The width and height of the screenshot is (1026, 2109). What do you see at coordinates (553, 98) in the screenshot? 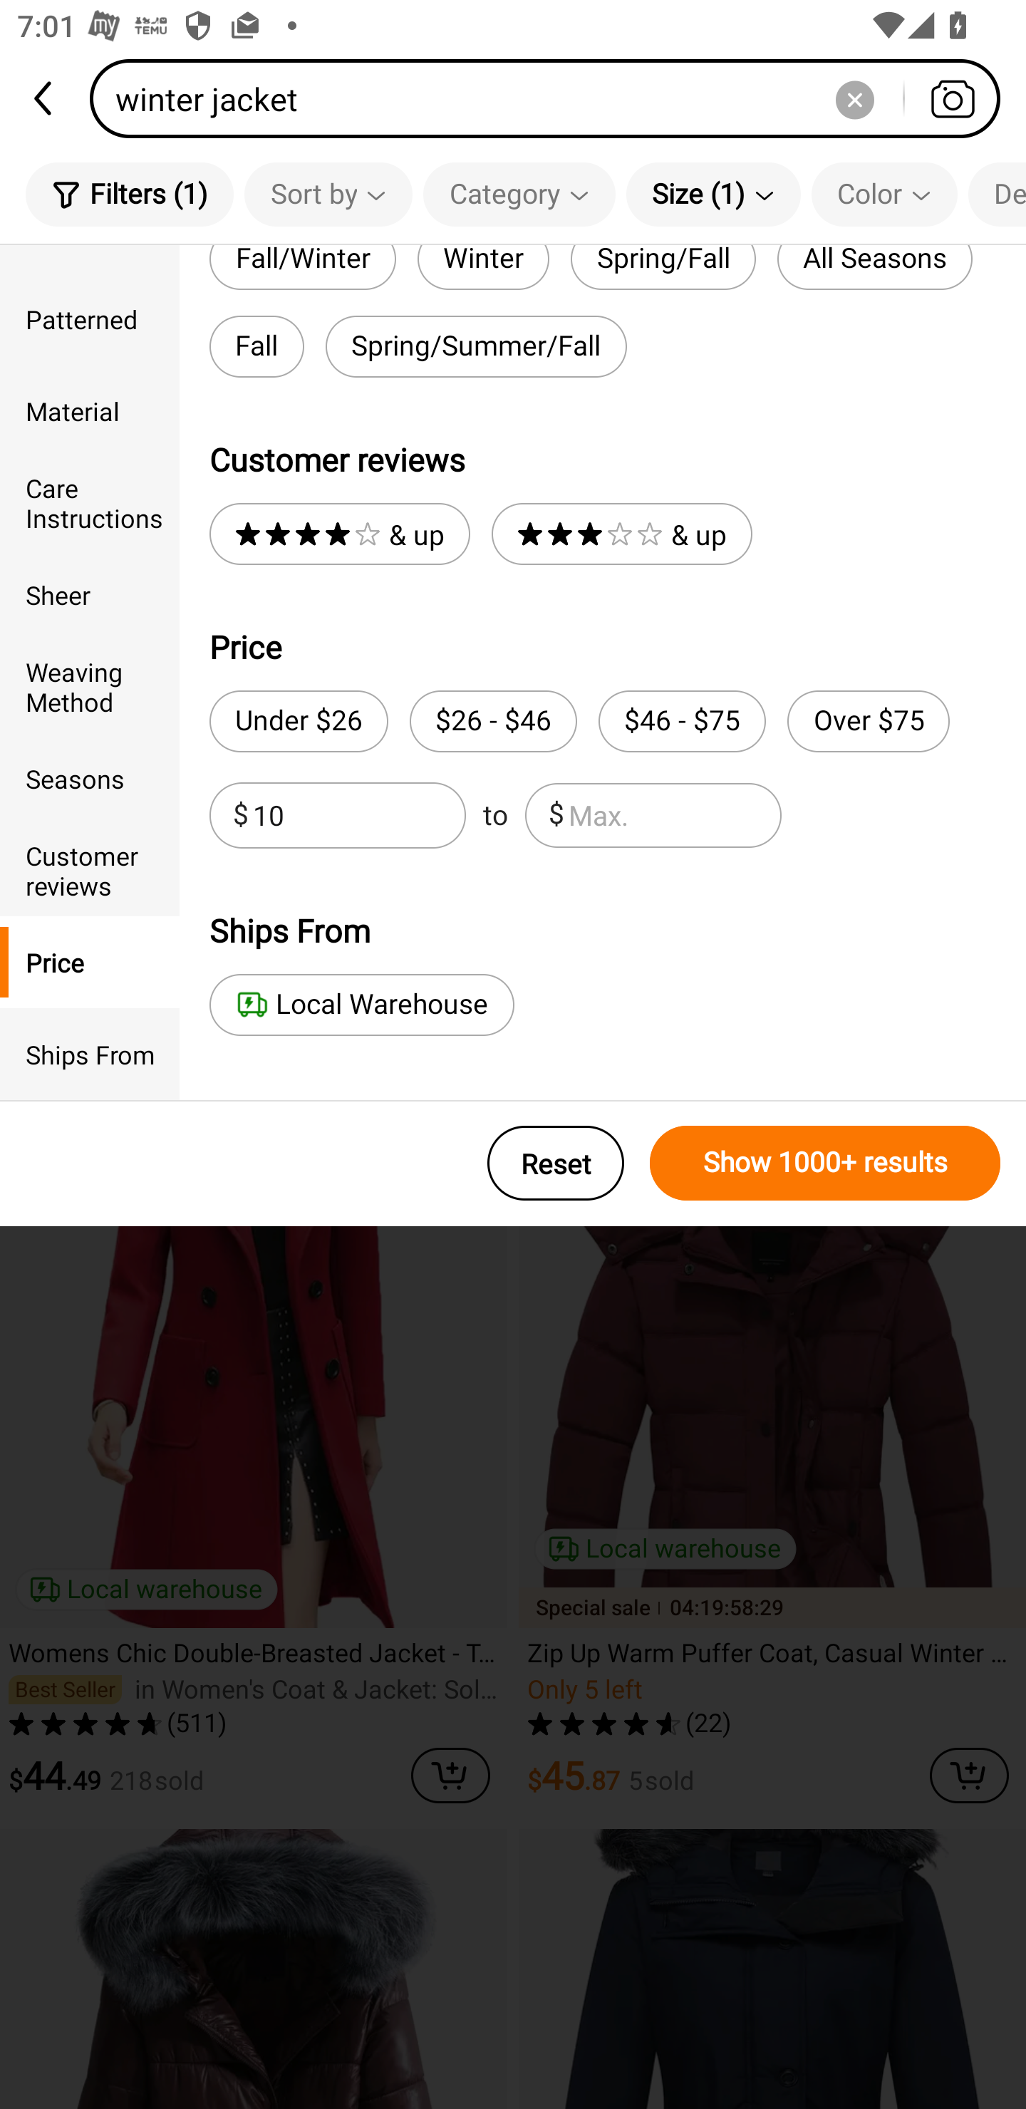
I see `winter jacket` at bounding box center [553, 98].